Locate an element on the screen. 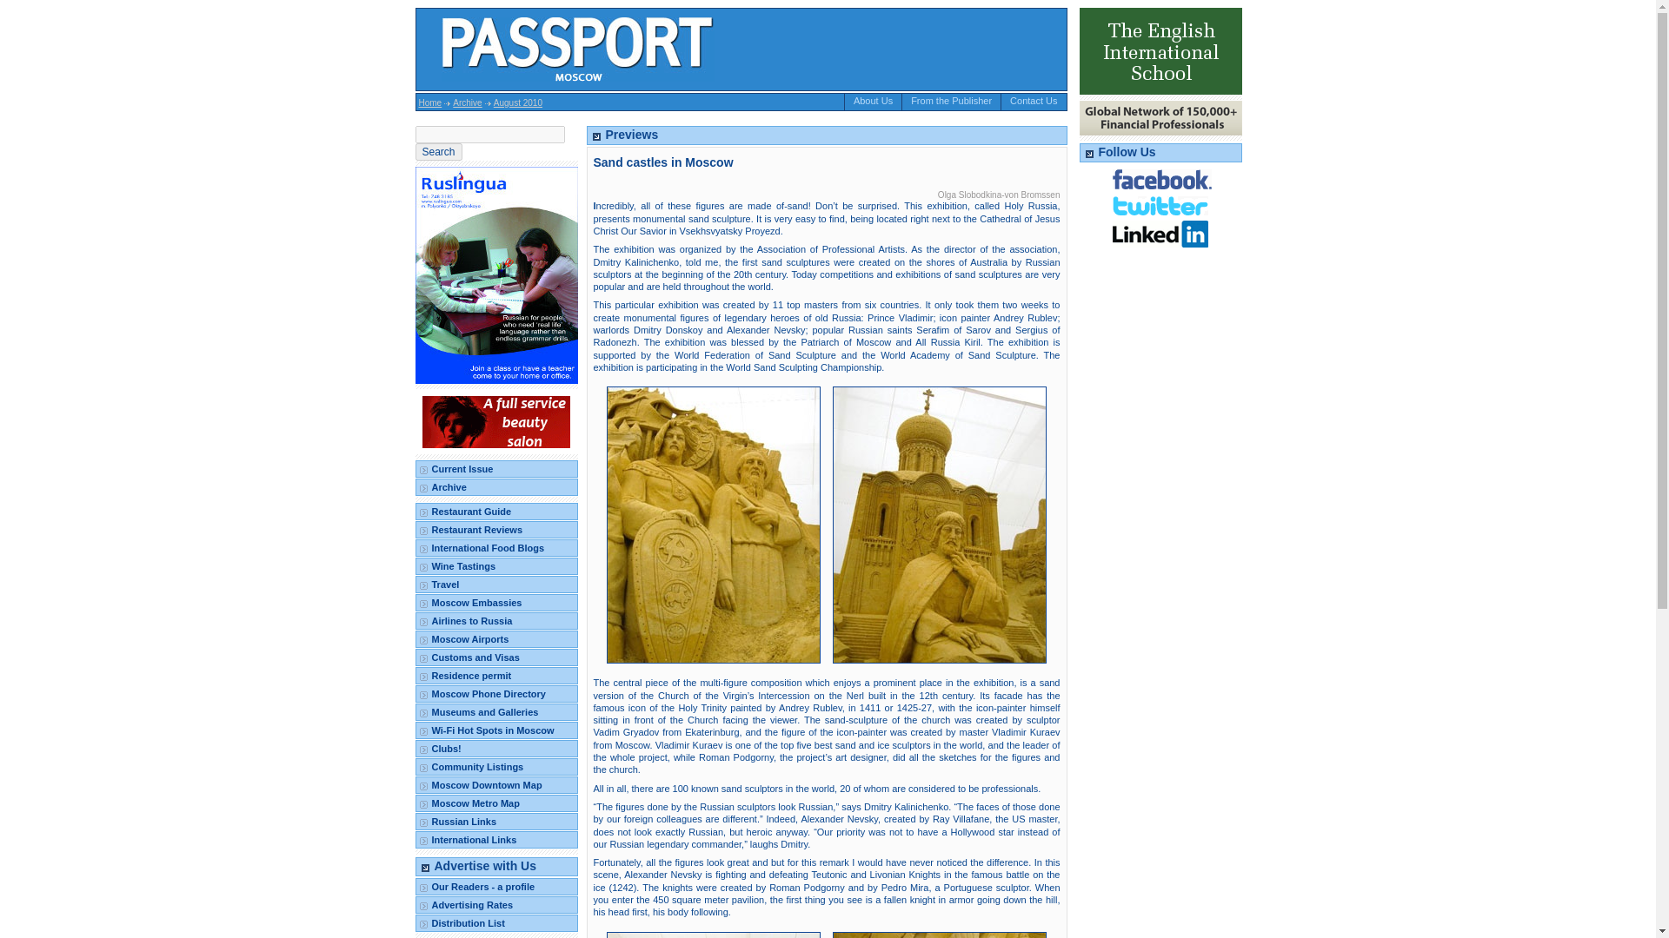  Museums and Galleries is located at coordinates (496, 712).